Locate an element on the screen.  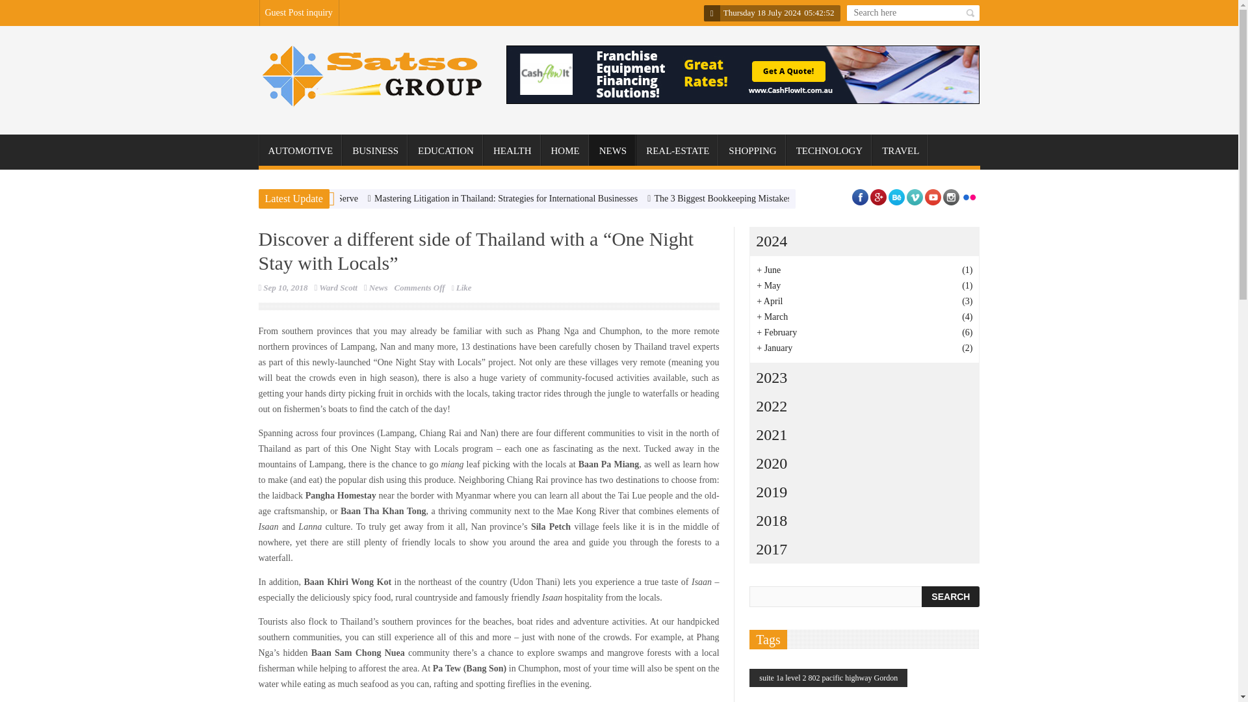
SHOPPING is located at coordinates (752, 151).